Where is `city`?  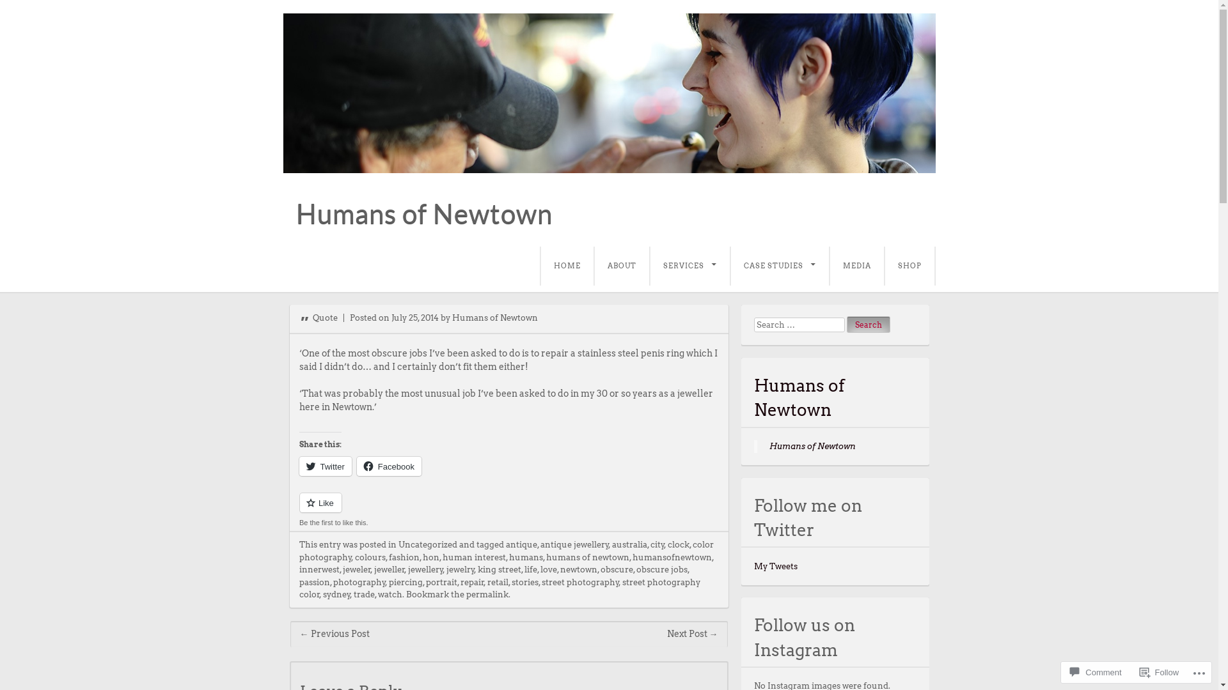 city is located at coordinates (657, 544).